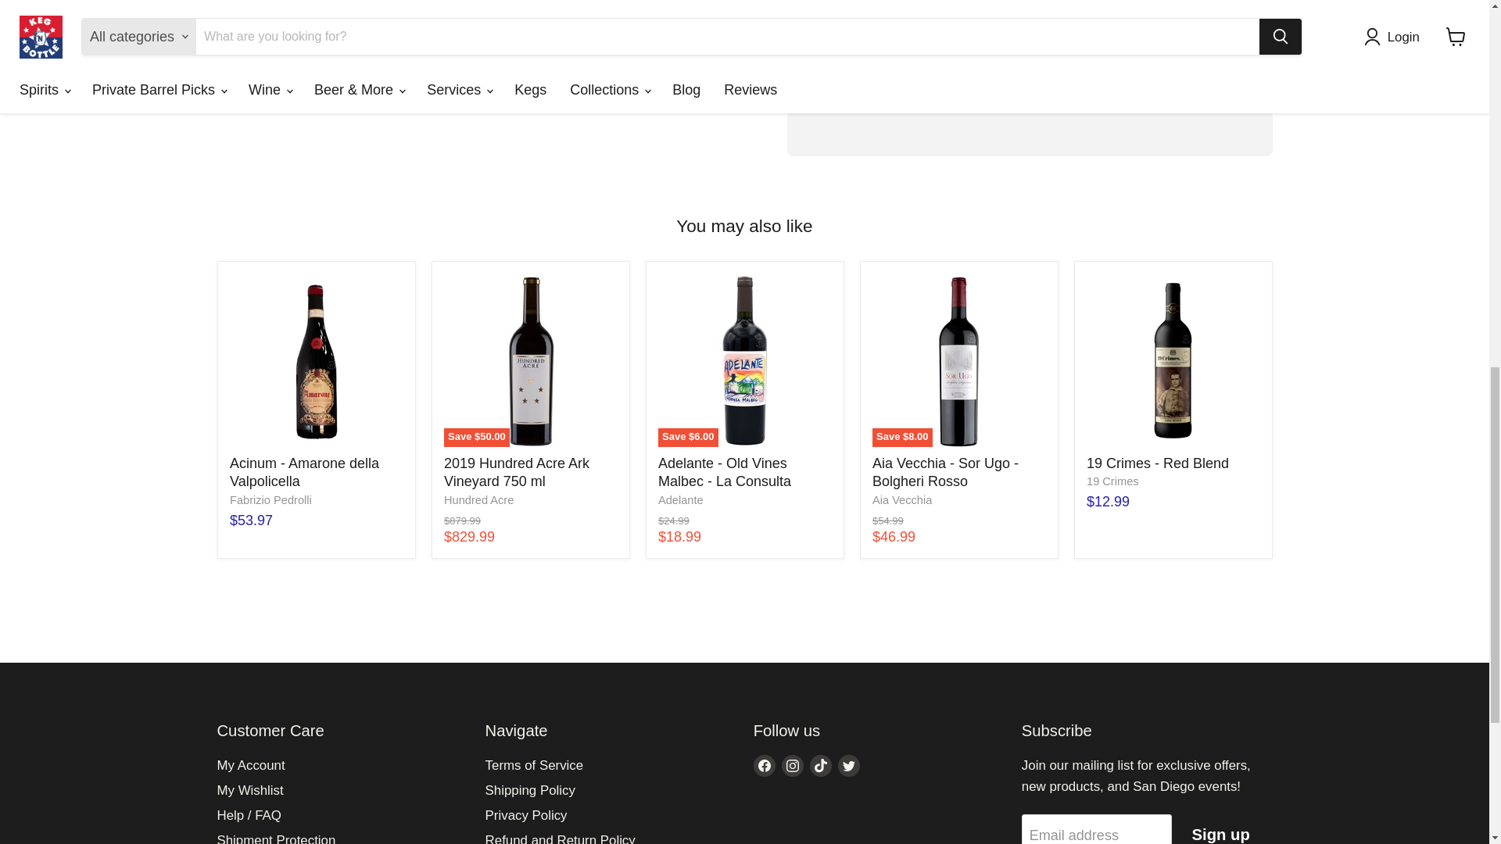  What do you see at coordinates (681, 500) in the screenshot?
I see `Adelante` at bounding box center [681, 500].